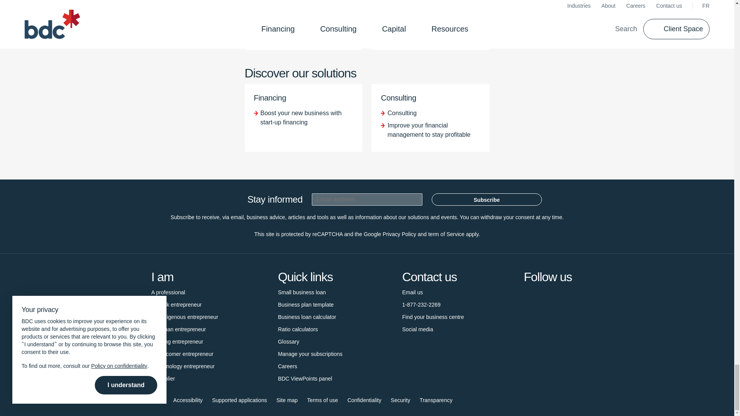 The height and width of the screenshot is (416, 740). I want to click on Business dictionary, so click(288, 341).